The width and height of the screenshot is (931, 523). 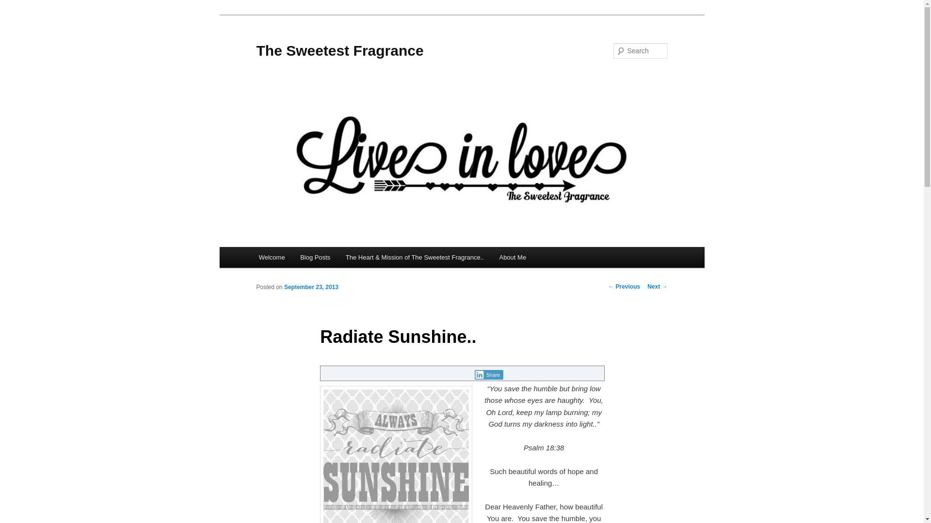 I want to click on Blog Posts, so click(x=315, y=257).